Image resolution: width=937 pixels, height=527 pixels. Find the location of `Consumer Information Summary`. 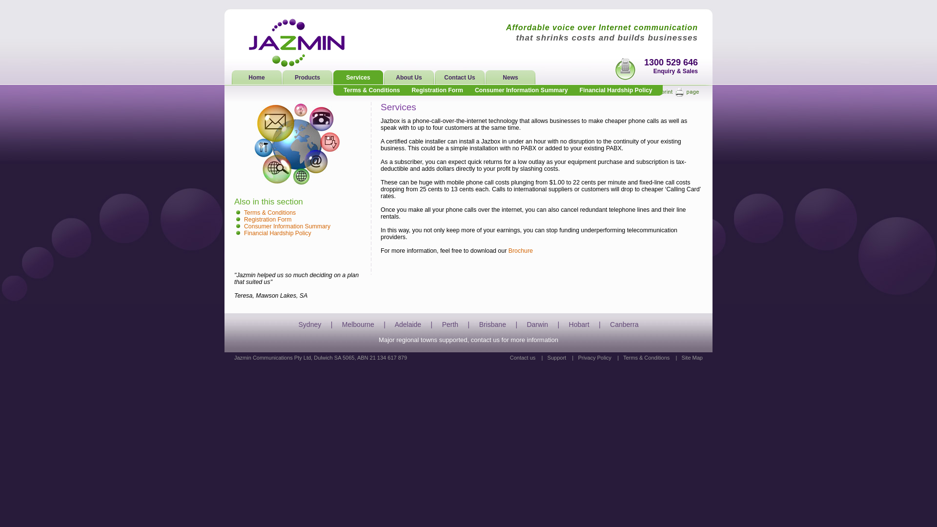

Consumer Information Summary is located at coordinates (287, 226).